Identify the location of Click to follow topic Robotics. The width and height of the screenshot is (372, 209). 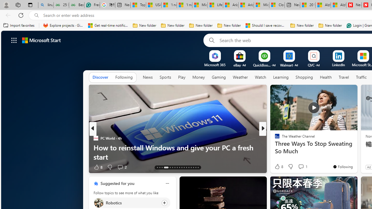
(132, 203).